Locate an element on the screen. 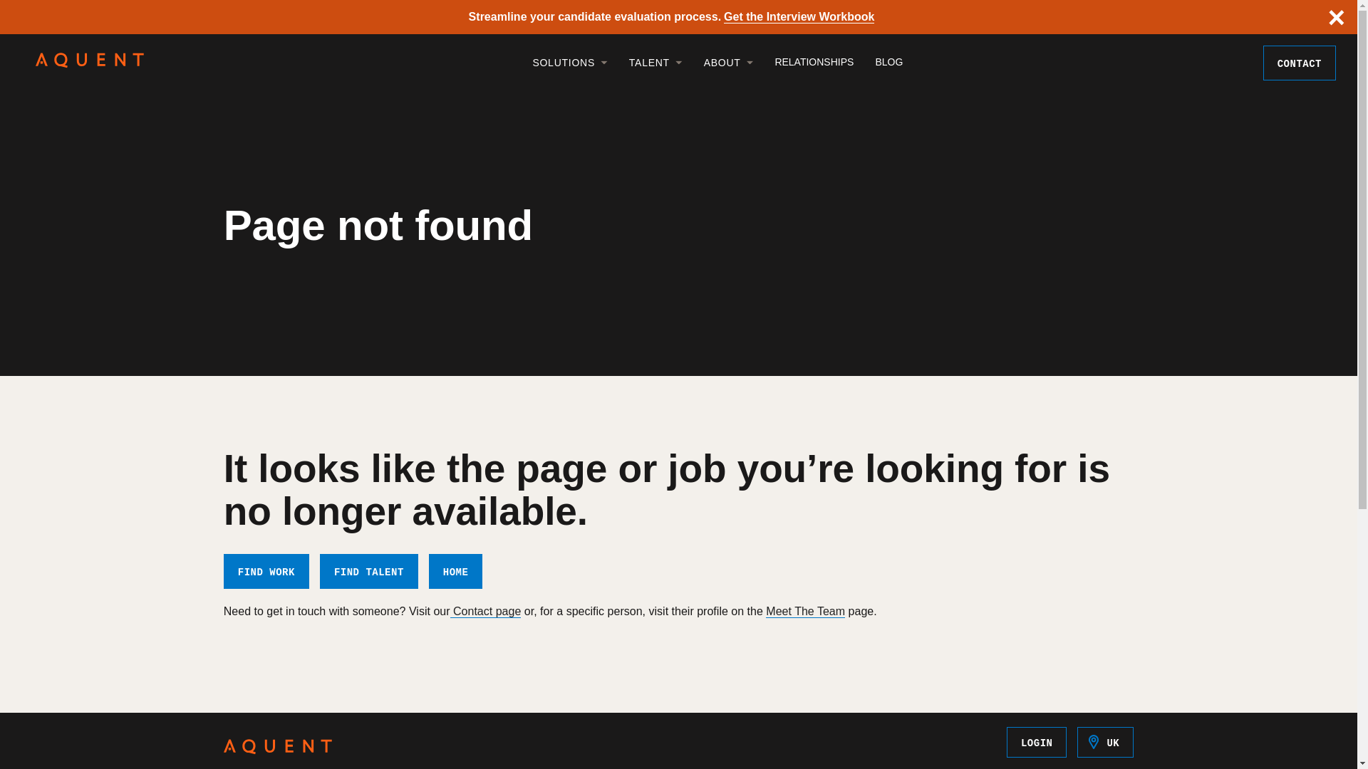  Contact page is located at coordinates (485, 611).